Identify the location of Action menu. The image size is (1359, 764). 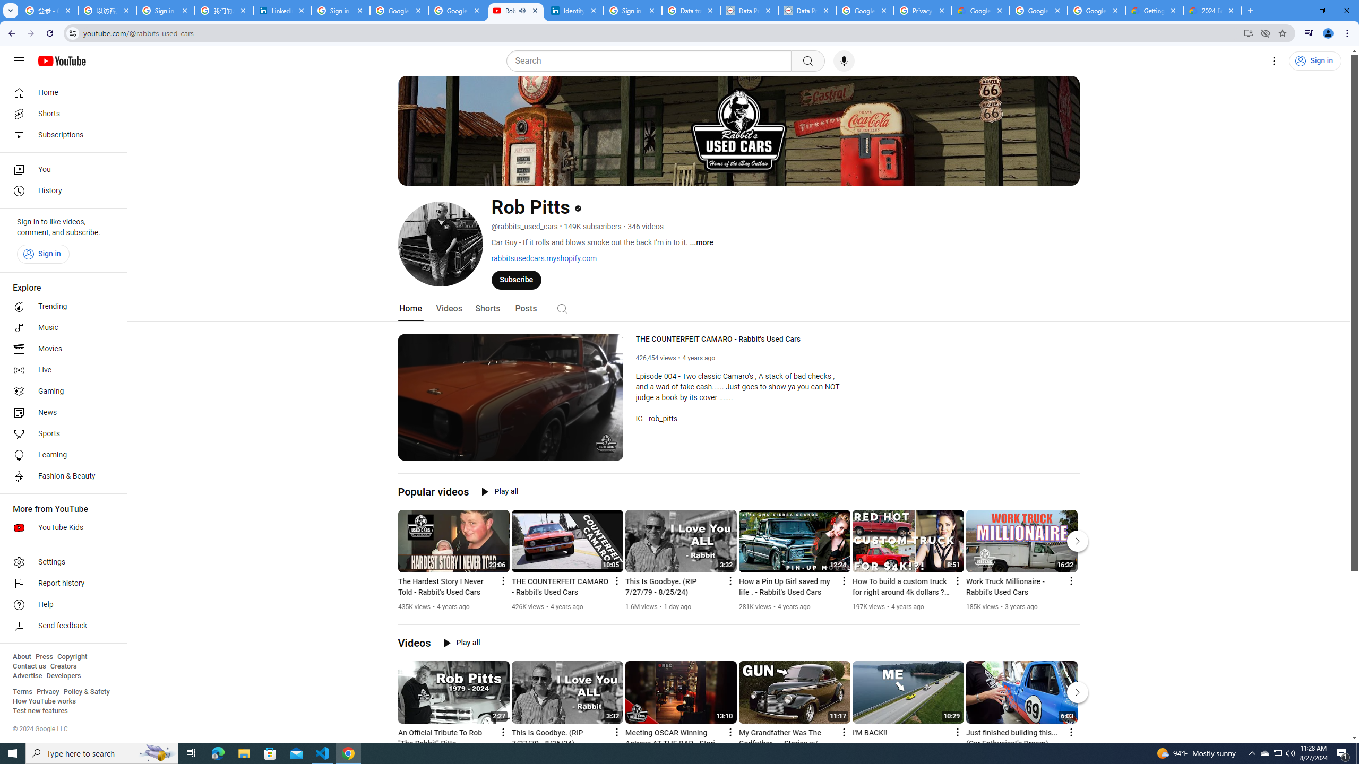
(1070, 732).